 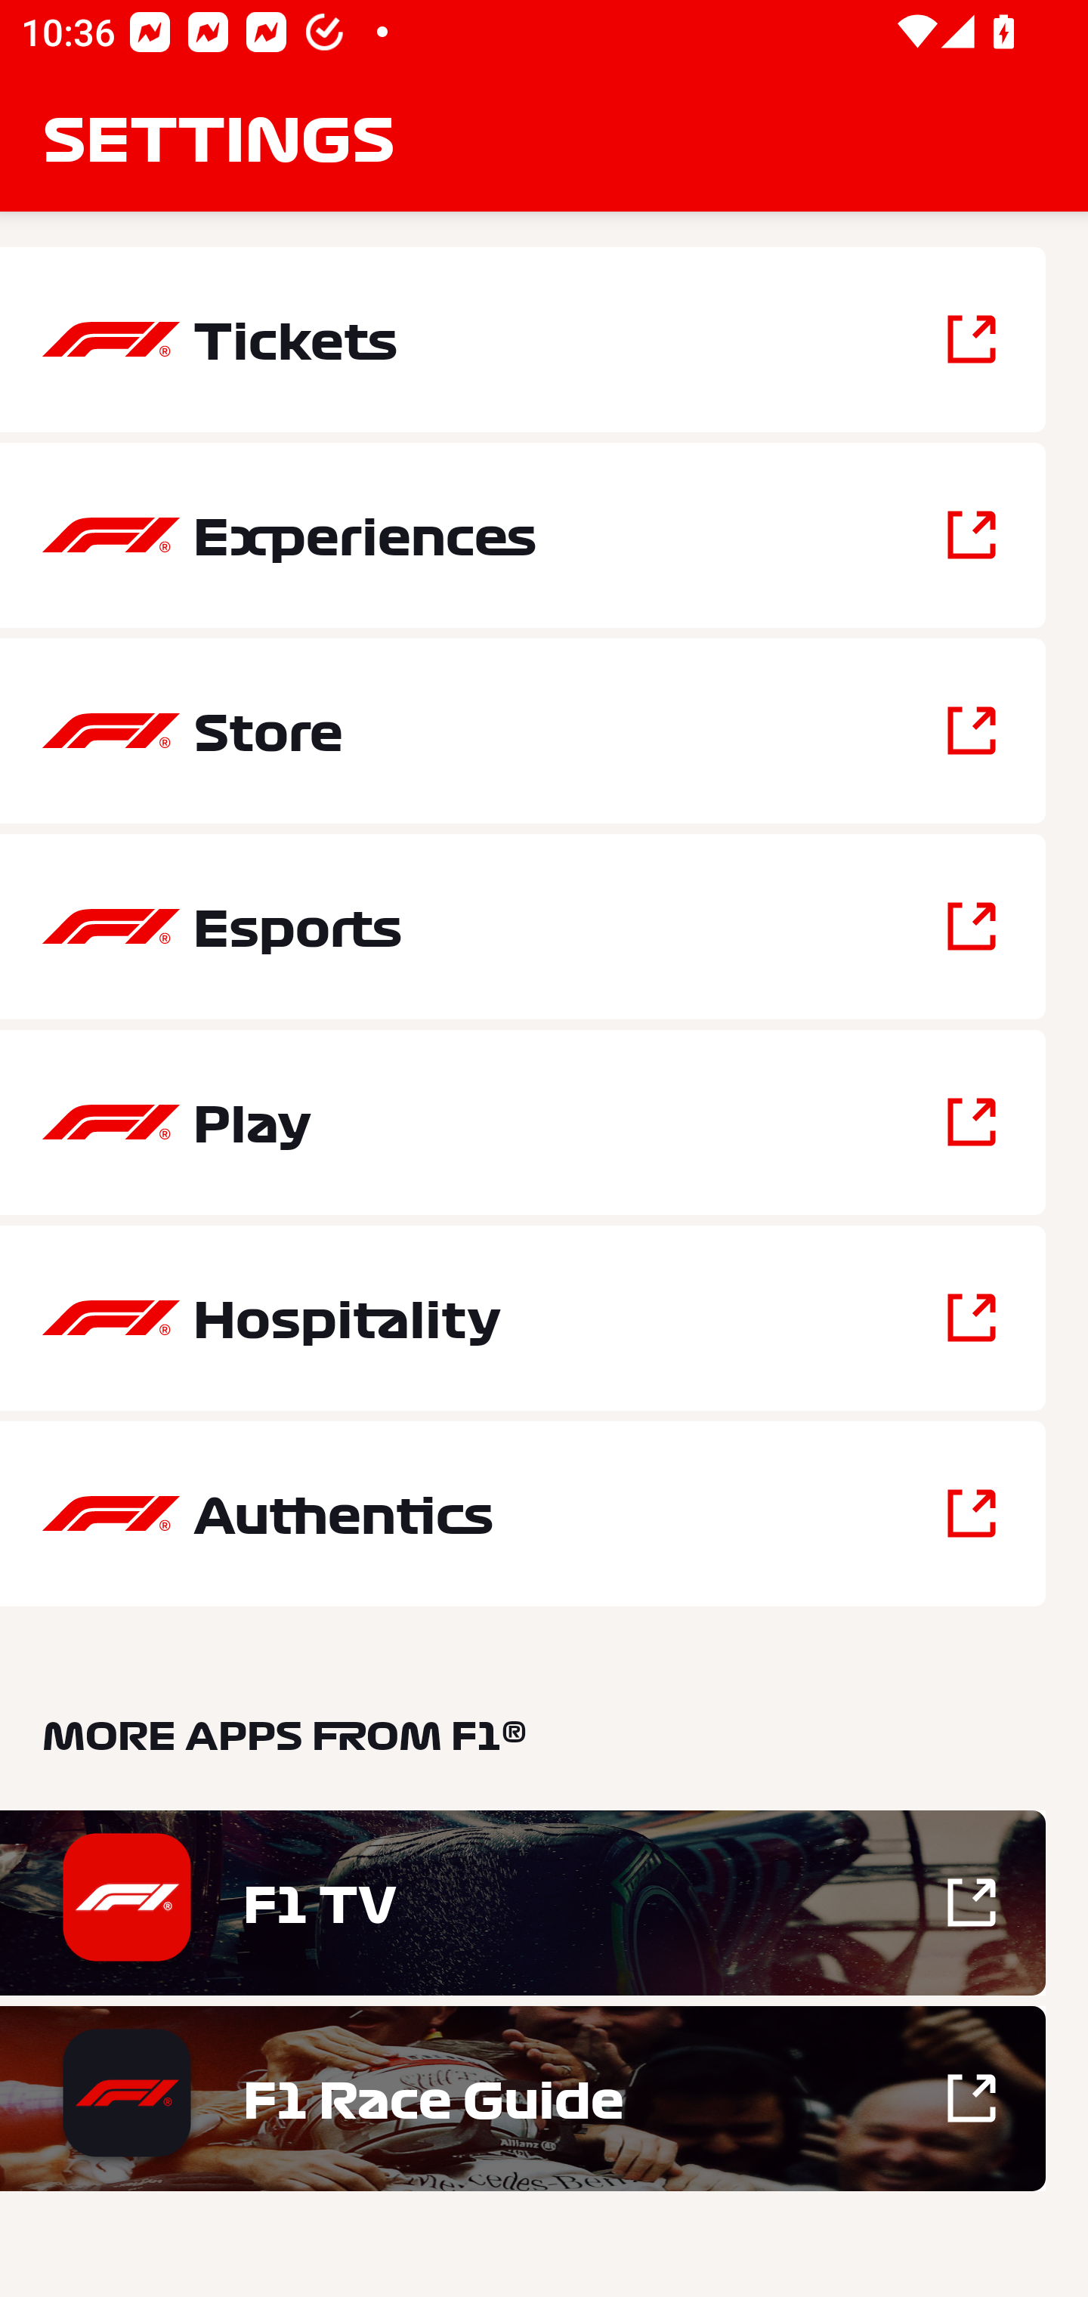 I want to click on Play, so click(x=523, y=1121).